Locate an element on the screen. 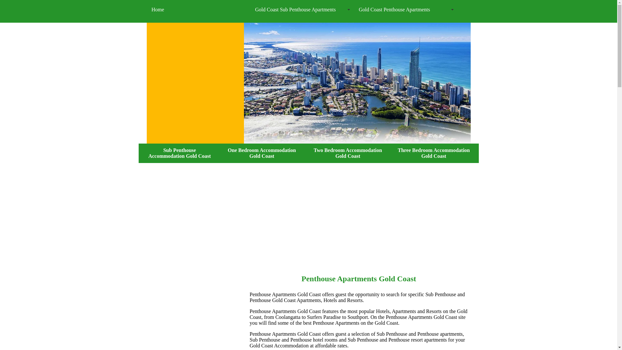 Image resolution: width=622 pixels, height=350 pixels. Penthouse Apartments Gold Coast is located at coordinates (359, 278).